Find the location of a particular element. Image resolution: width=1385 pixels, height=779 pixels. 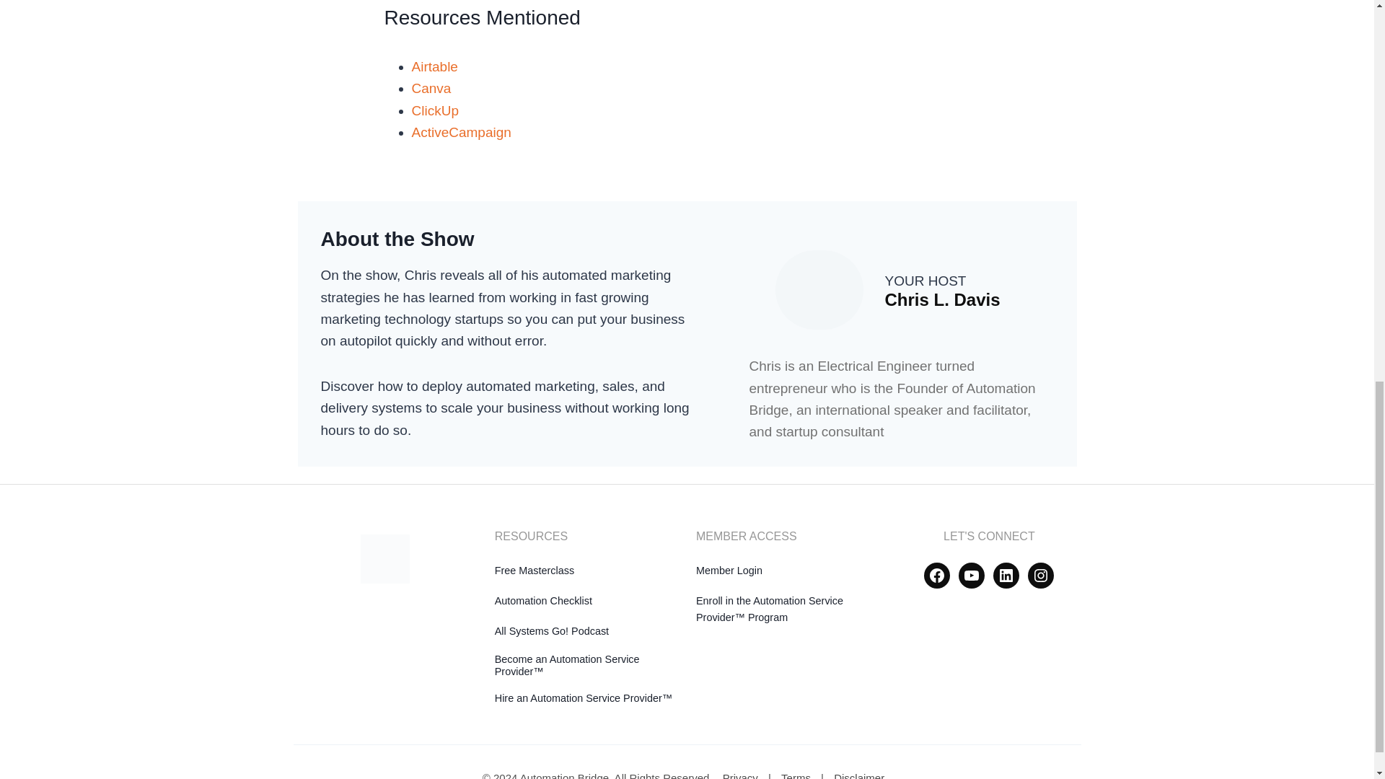

Disclaimer is located at coordinates (859, 775).